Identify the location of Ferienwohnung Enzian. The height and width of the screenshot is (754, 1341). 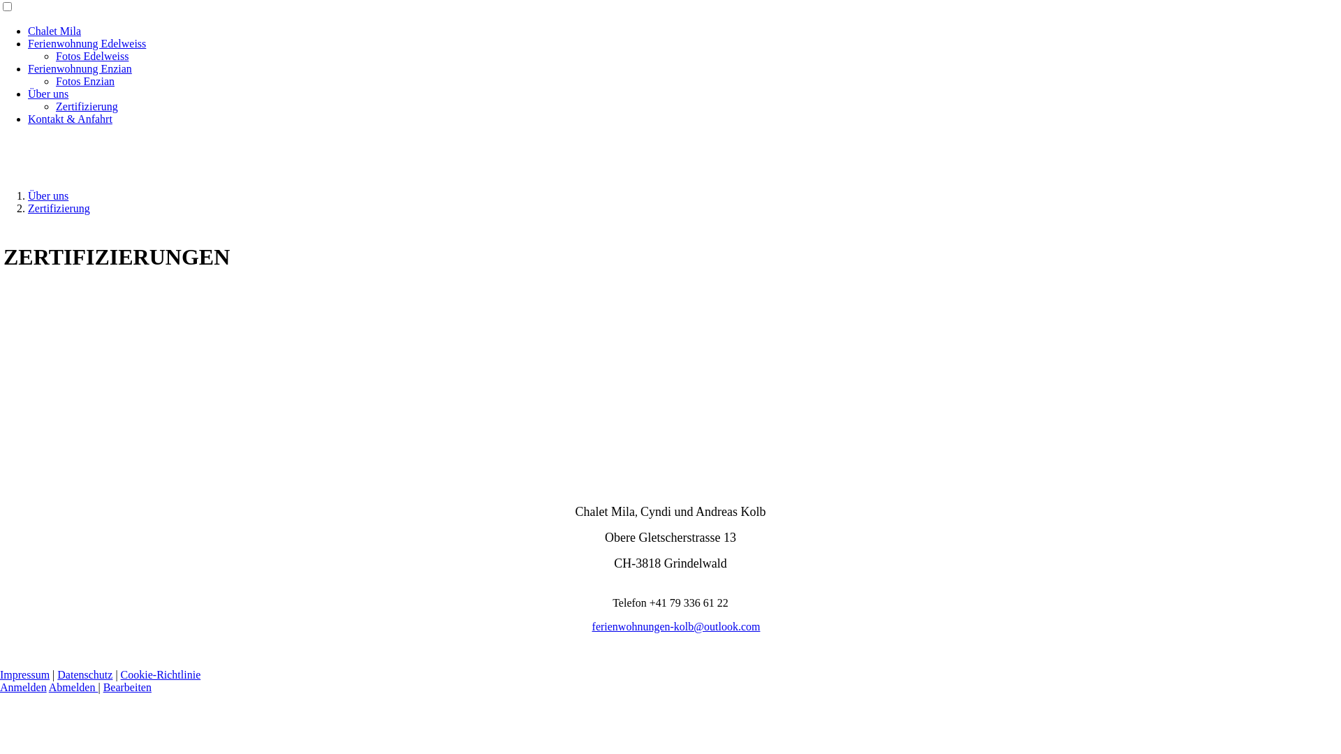
(80, 68).